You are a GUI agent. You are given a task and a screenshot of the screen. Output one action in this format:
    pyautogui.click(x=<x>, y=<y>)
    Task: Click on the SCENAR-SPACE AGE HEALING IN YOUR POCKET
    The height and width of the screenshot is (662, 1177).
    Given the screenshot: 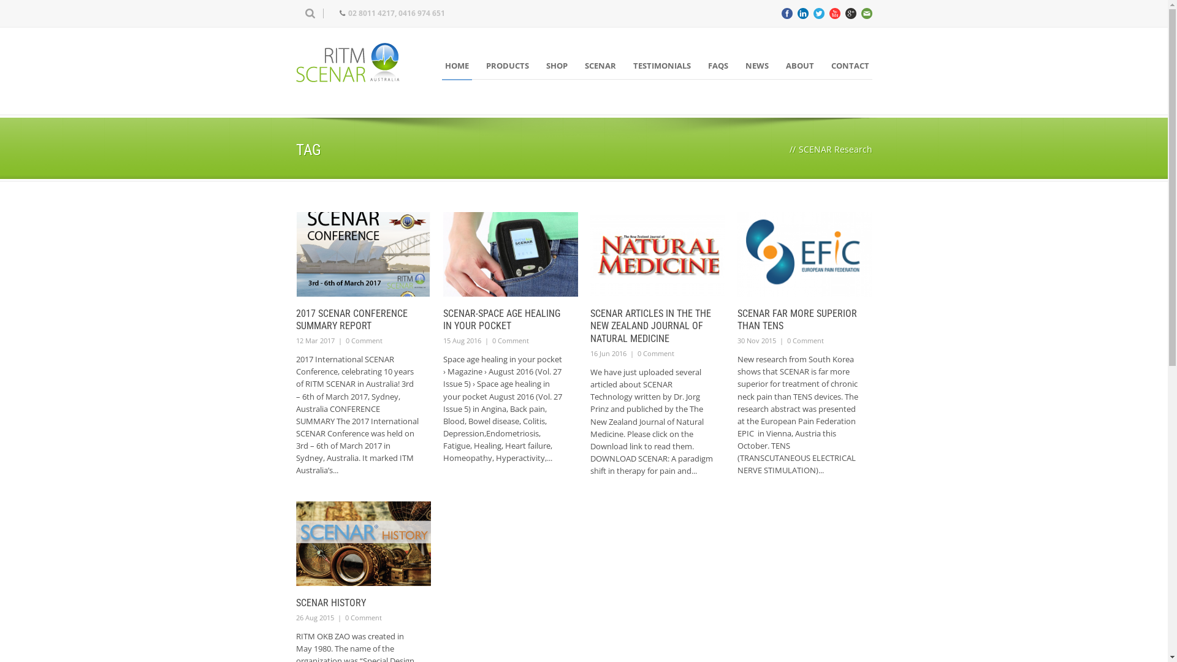 What is the action you would take?
    pyautogui.click(x=501, y=320)
    